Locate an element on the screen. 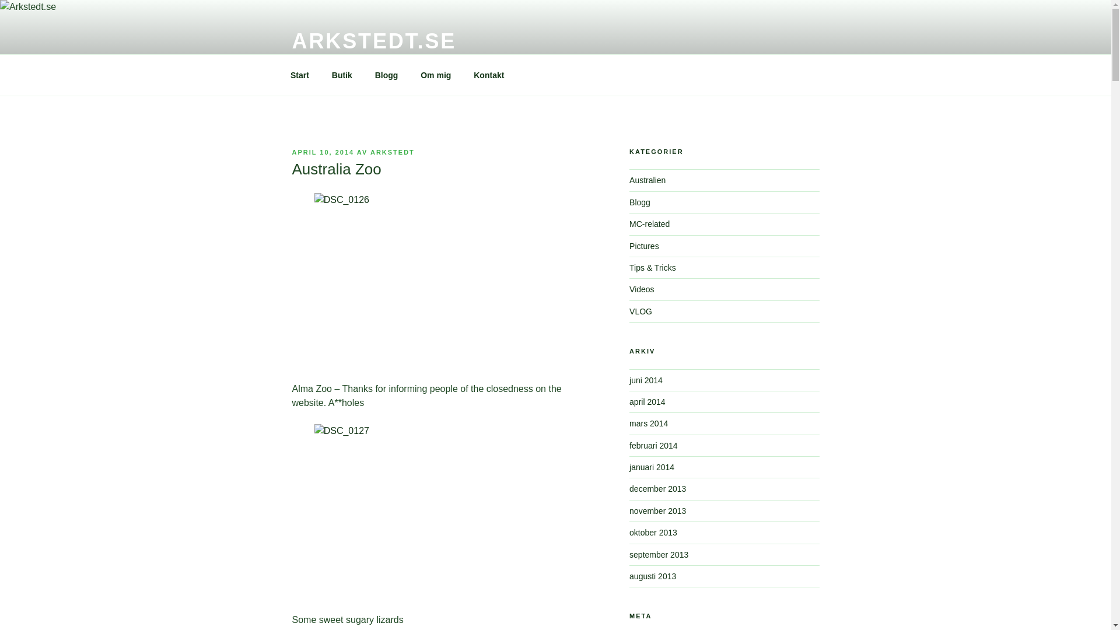 Image resolution: width=1120 pixels, height=630 pixels. Blogg is located at coordinates (386, 75).